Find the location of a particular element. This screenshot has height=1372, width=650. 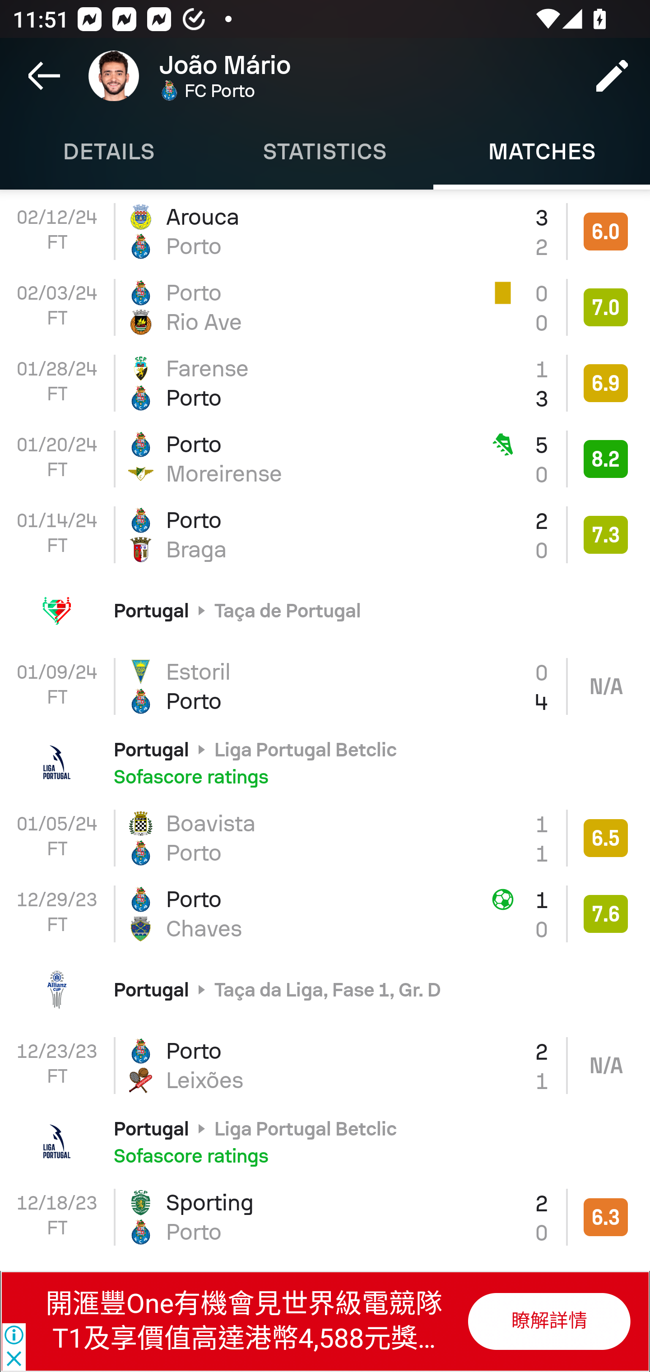

Portugal Liga Portugal Betclic Sofascore ratings is located at coordinates (325, 1141).